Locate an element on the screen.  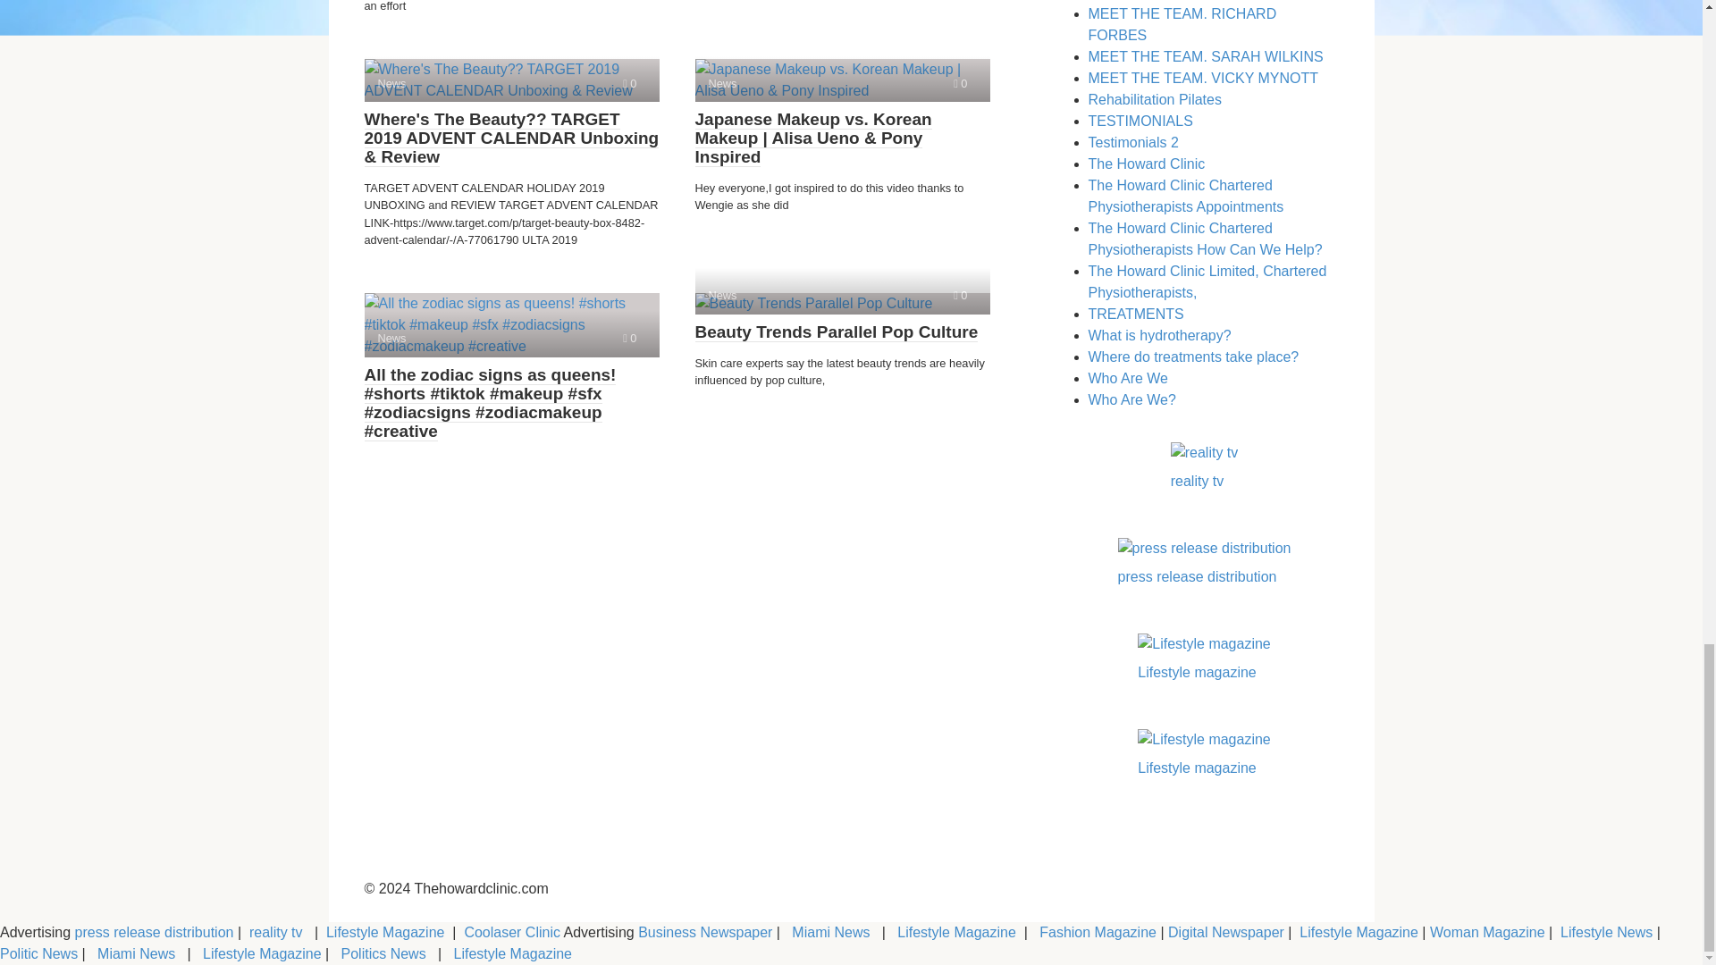
Beauty Trends Parallel Pop Culture is located at coordinates (842, 304).